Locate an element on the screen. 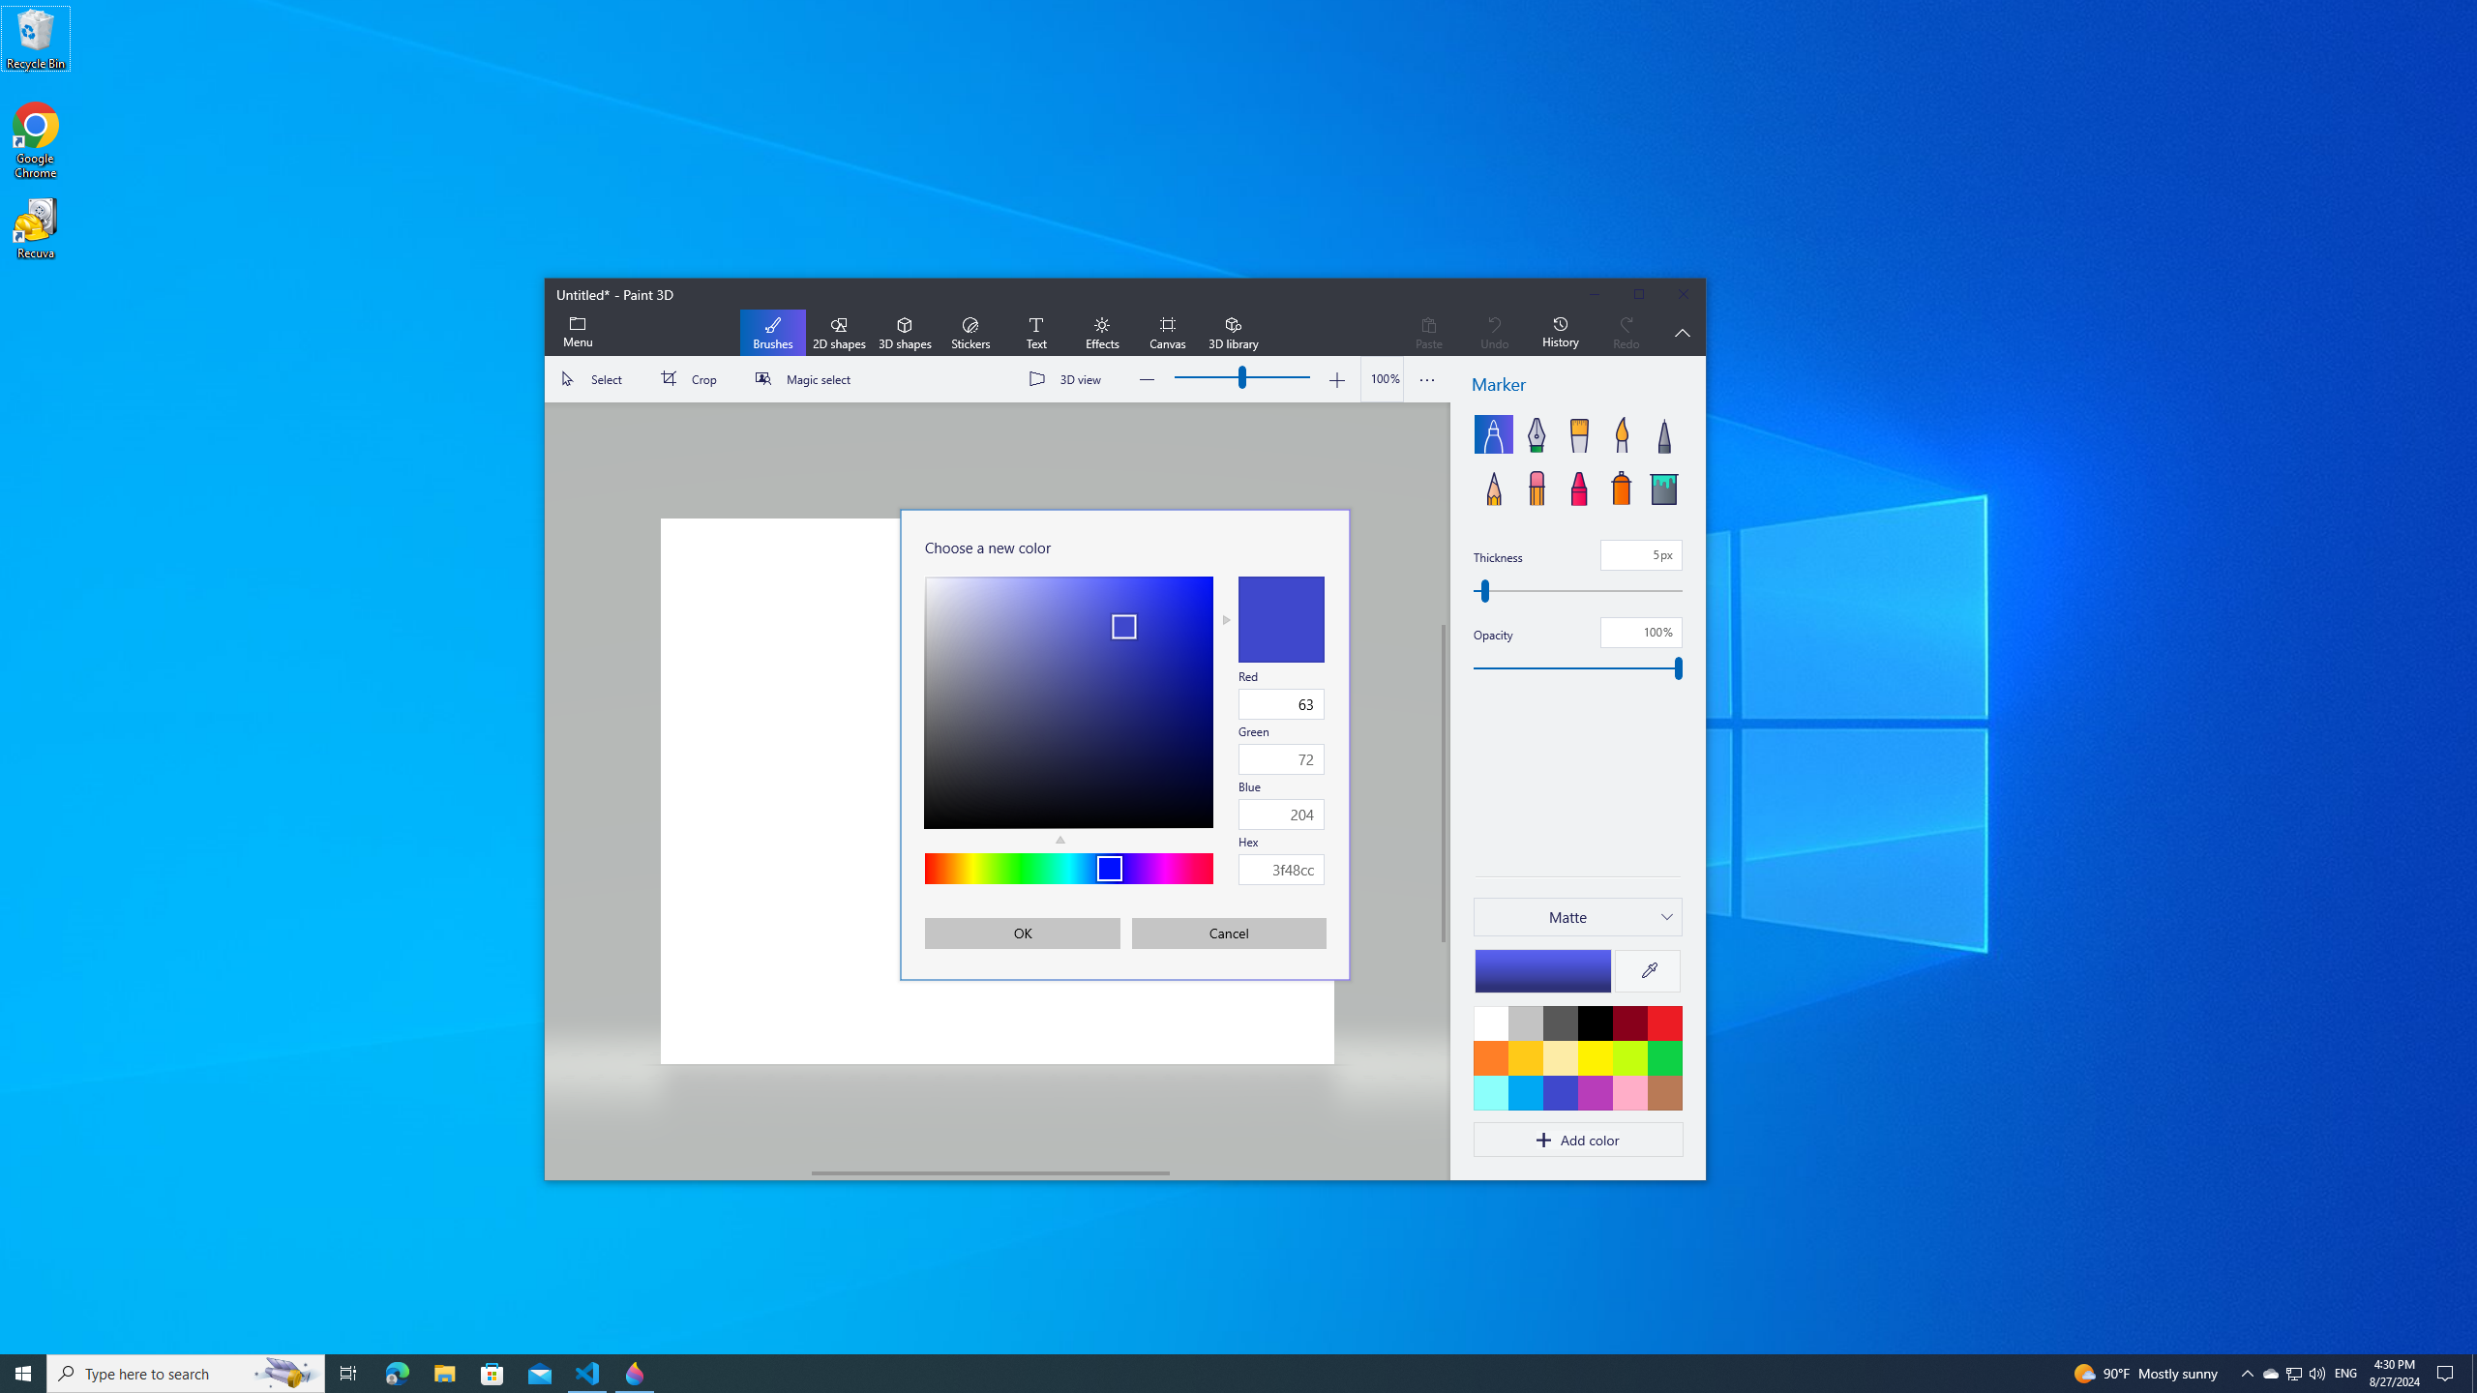 This screenshot has height=1393, width=2477. Running applications is located at coordinates (2474, 1374).